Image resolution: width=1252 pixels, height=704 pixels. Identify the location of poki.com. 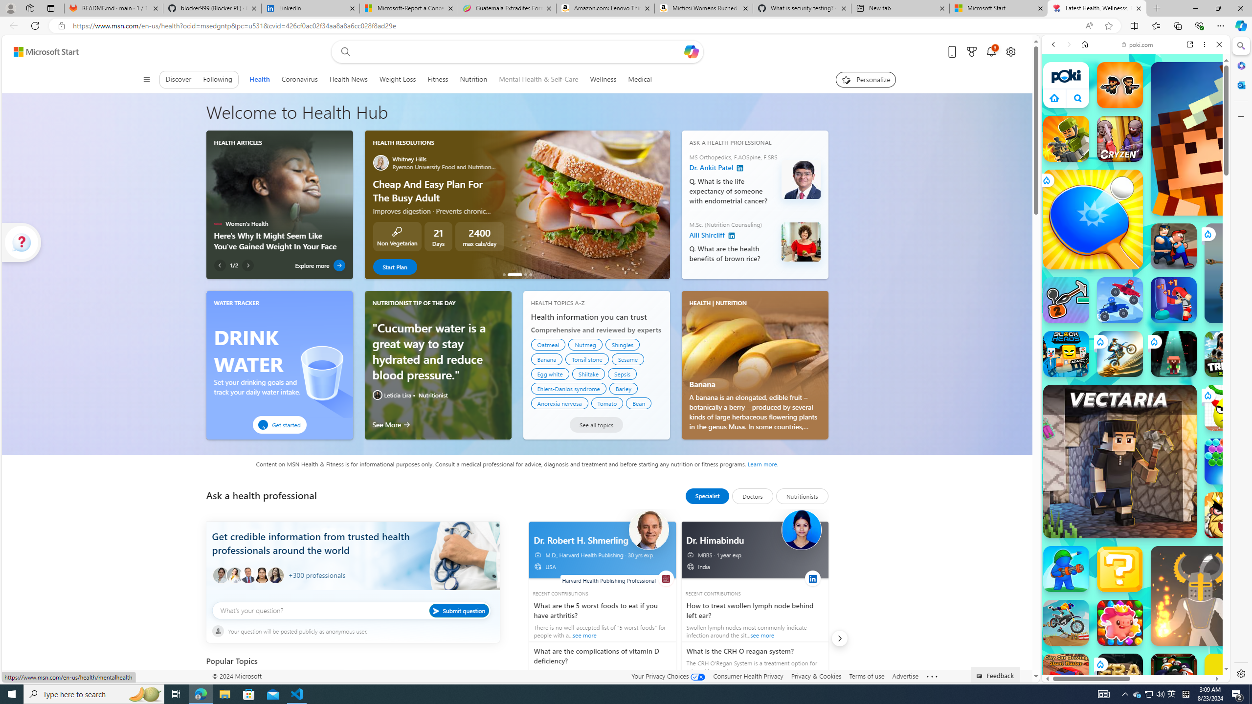
(1233, 517).